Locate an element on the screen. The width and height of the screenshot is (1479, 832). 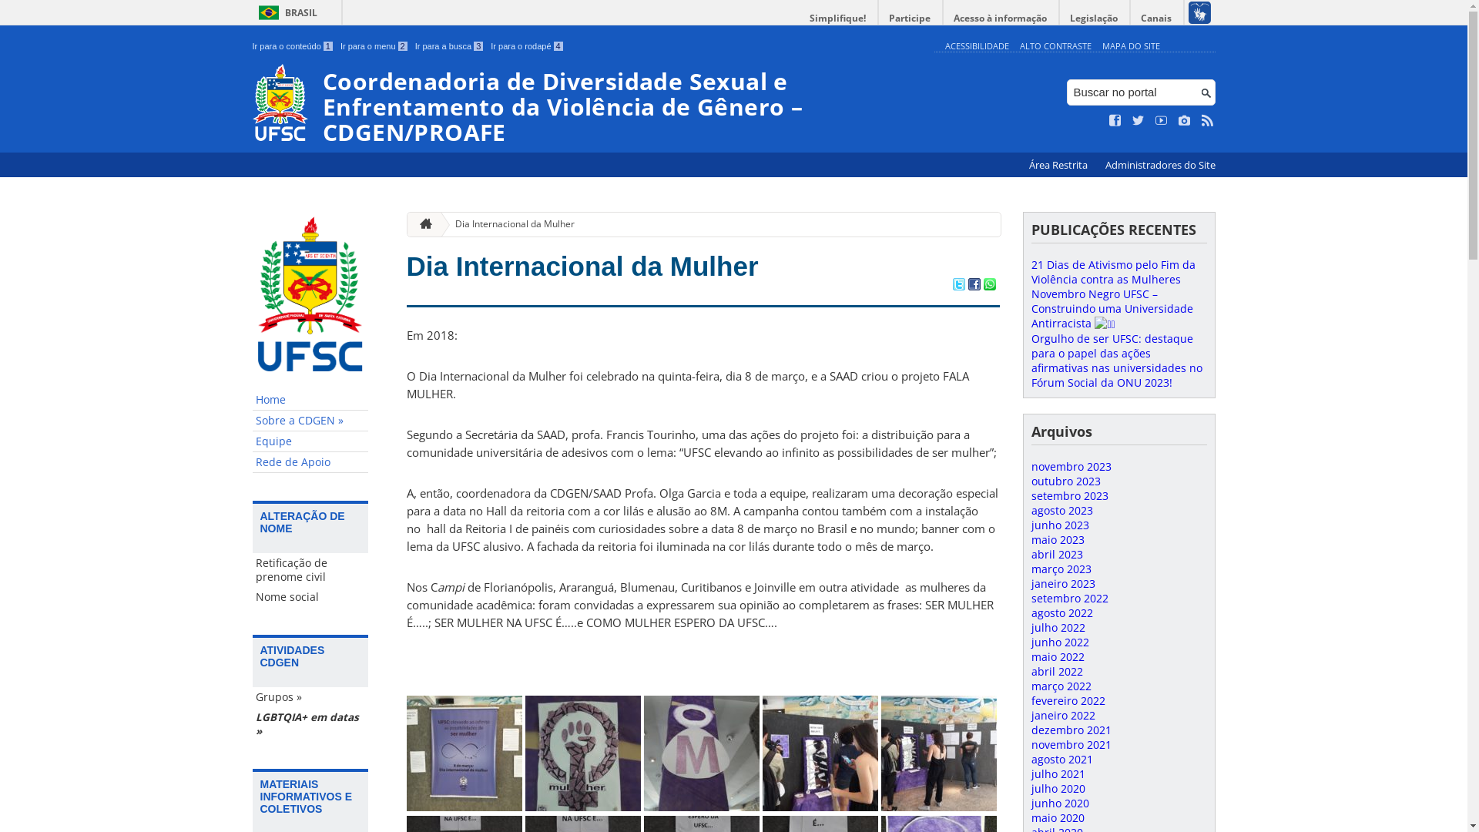
julho 2021 is located at coordinates (1058, 773).